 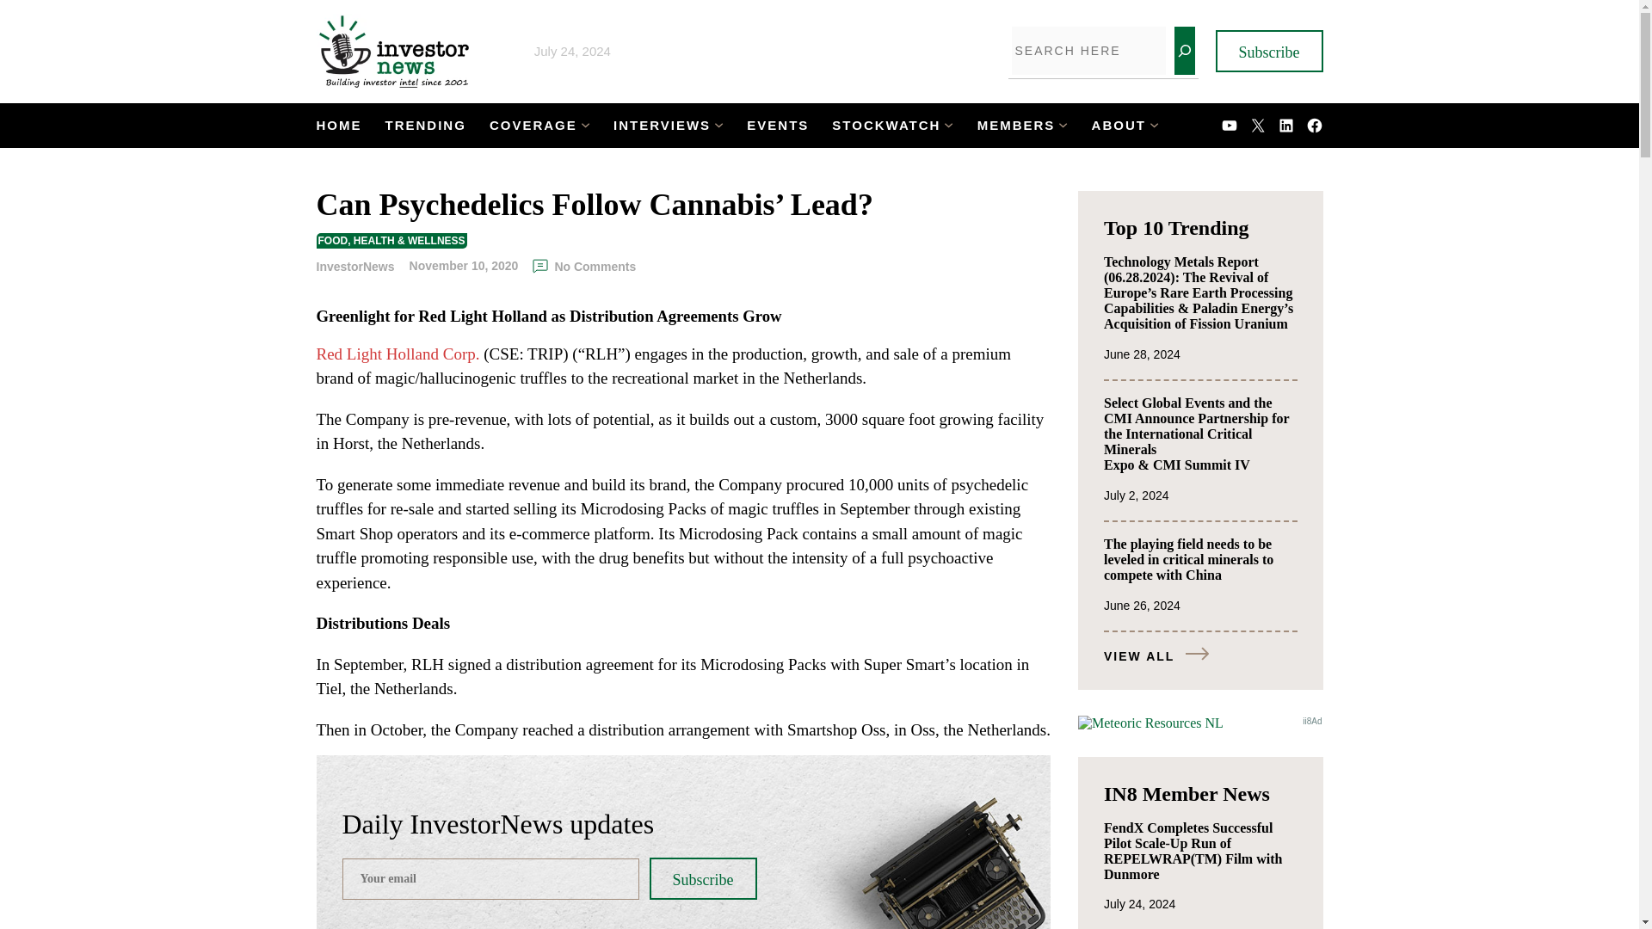 What do you see at coordinates (425, 126) in the screenshot?
I see `TRENDING` at bounding box center [425, 126].